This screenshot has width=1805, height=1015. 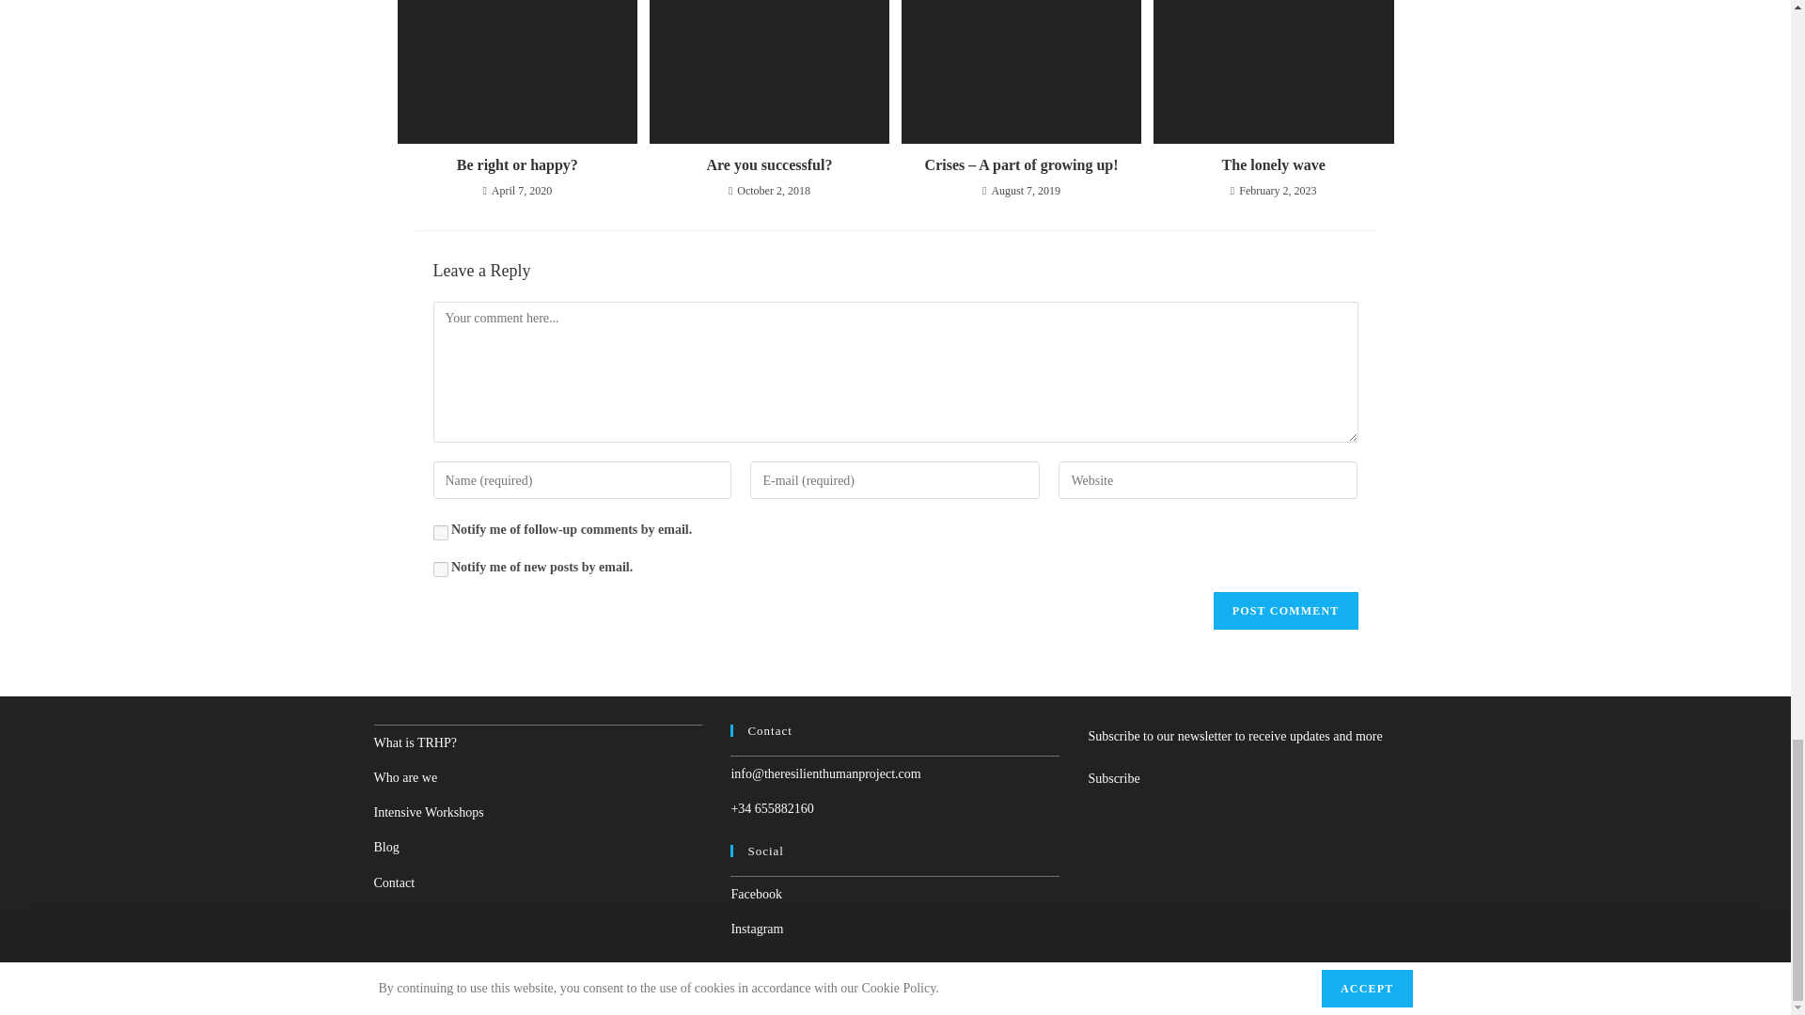 What do you see at coordinates (756, 894) in the screenshot?
I see `Facebook` at bounding box center [756, 894].